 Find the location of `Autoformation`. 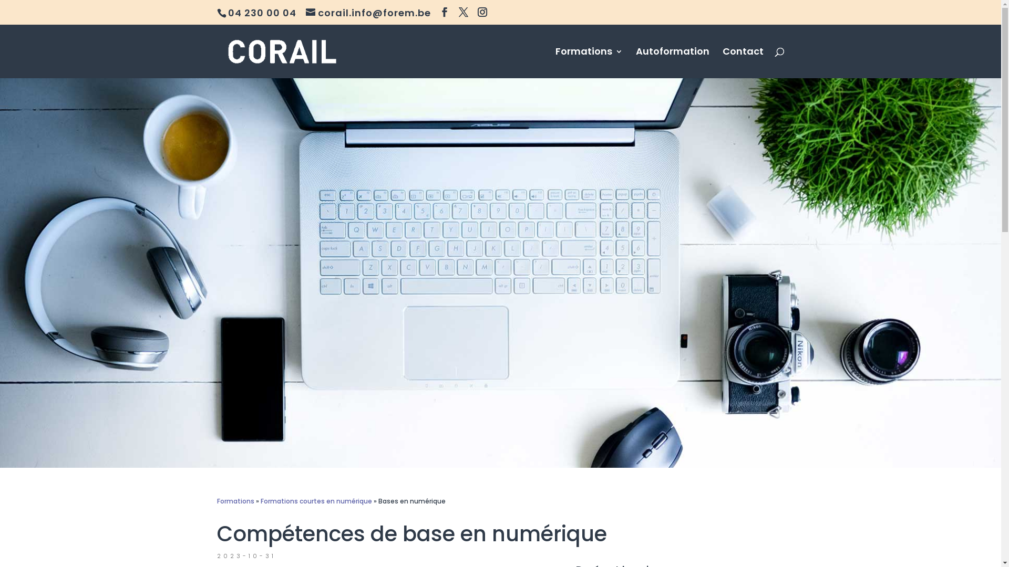

Autoformation is located at coordinates (673, 63).